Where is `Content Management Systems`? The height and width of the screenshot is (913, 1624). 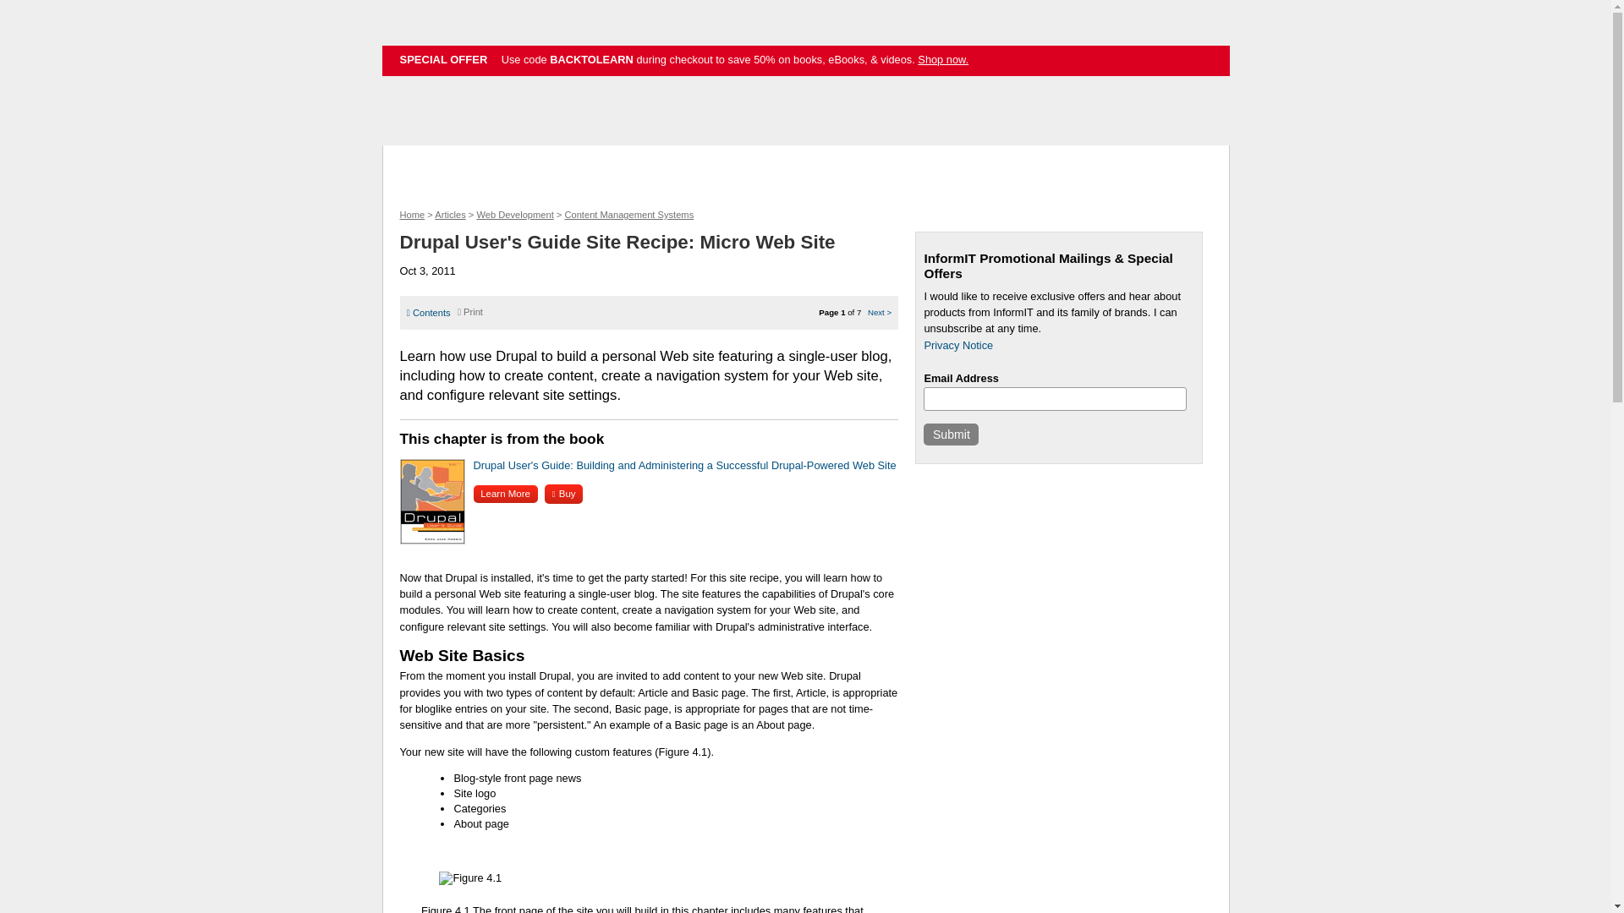
Content Management Systems is located at coordinates (628, 215).